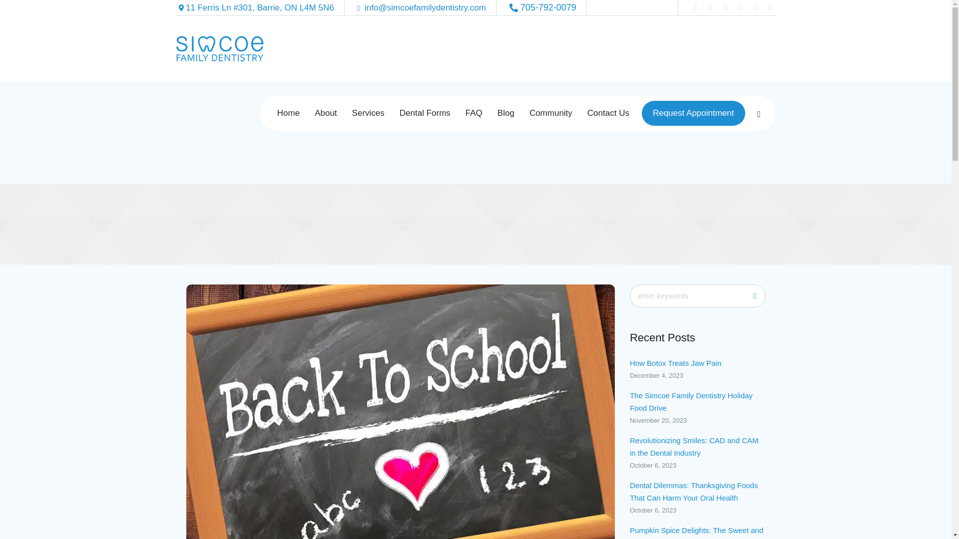  Describe the element at coordinates (400, 427) in the screenshot. I see `Back To School: Healthy Lunch Choices For A Healthy Smile` at that location.